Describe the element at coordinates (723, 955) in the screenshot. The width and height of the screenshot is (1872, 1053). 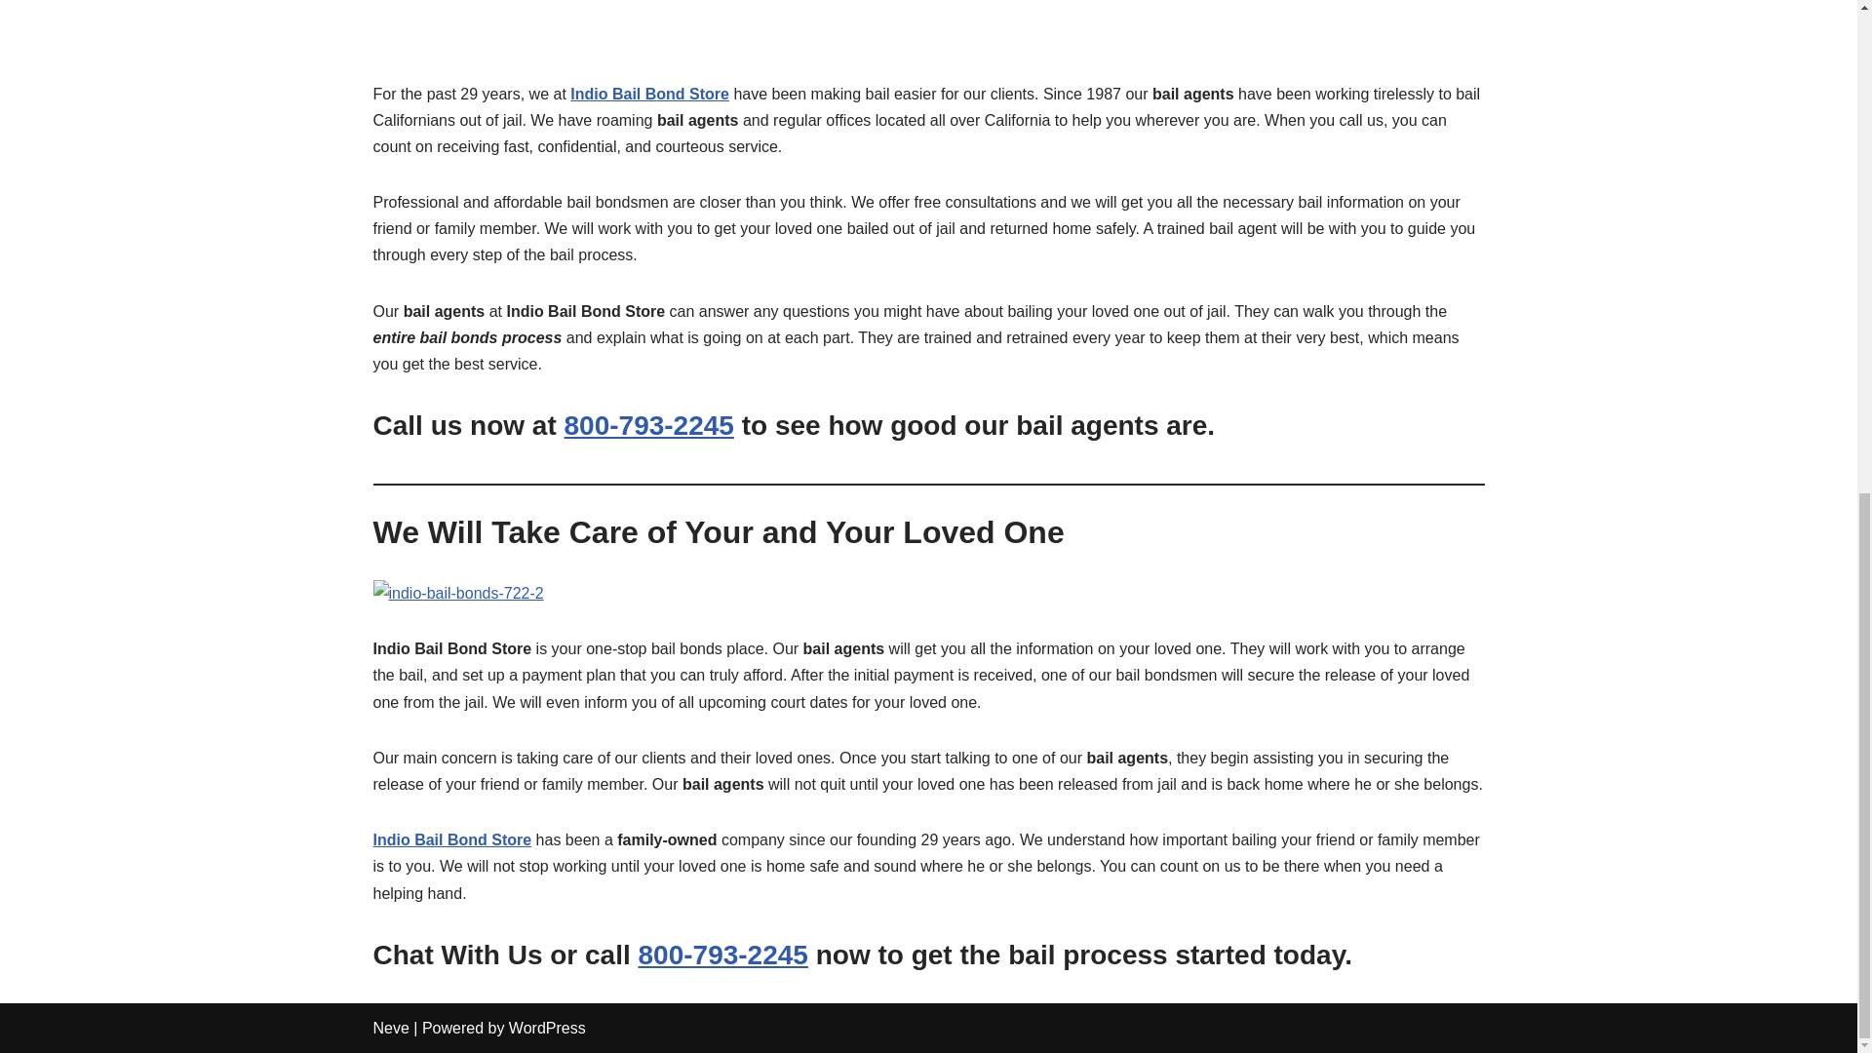
I see `800-793-2245` at that location.